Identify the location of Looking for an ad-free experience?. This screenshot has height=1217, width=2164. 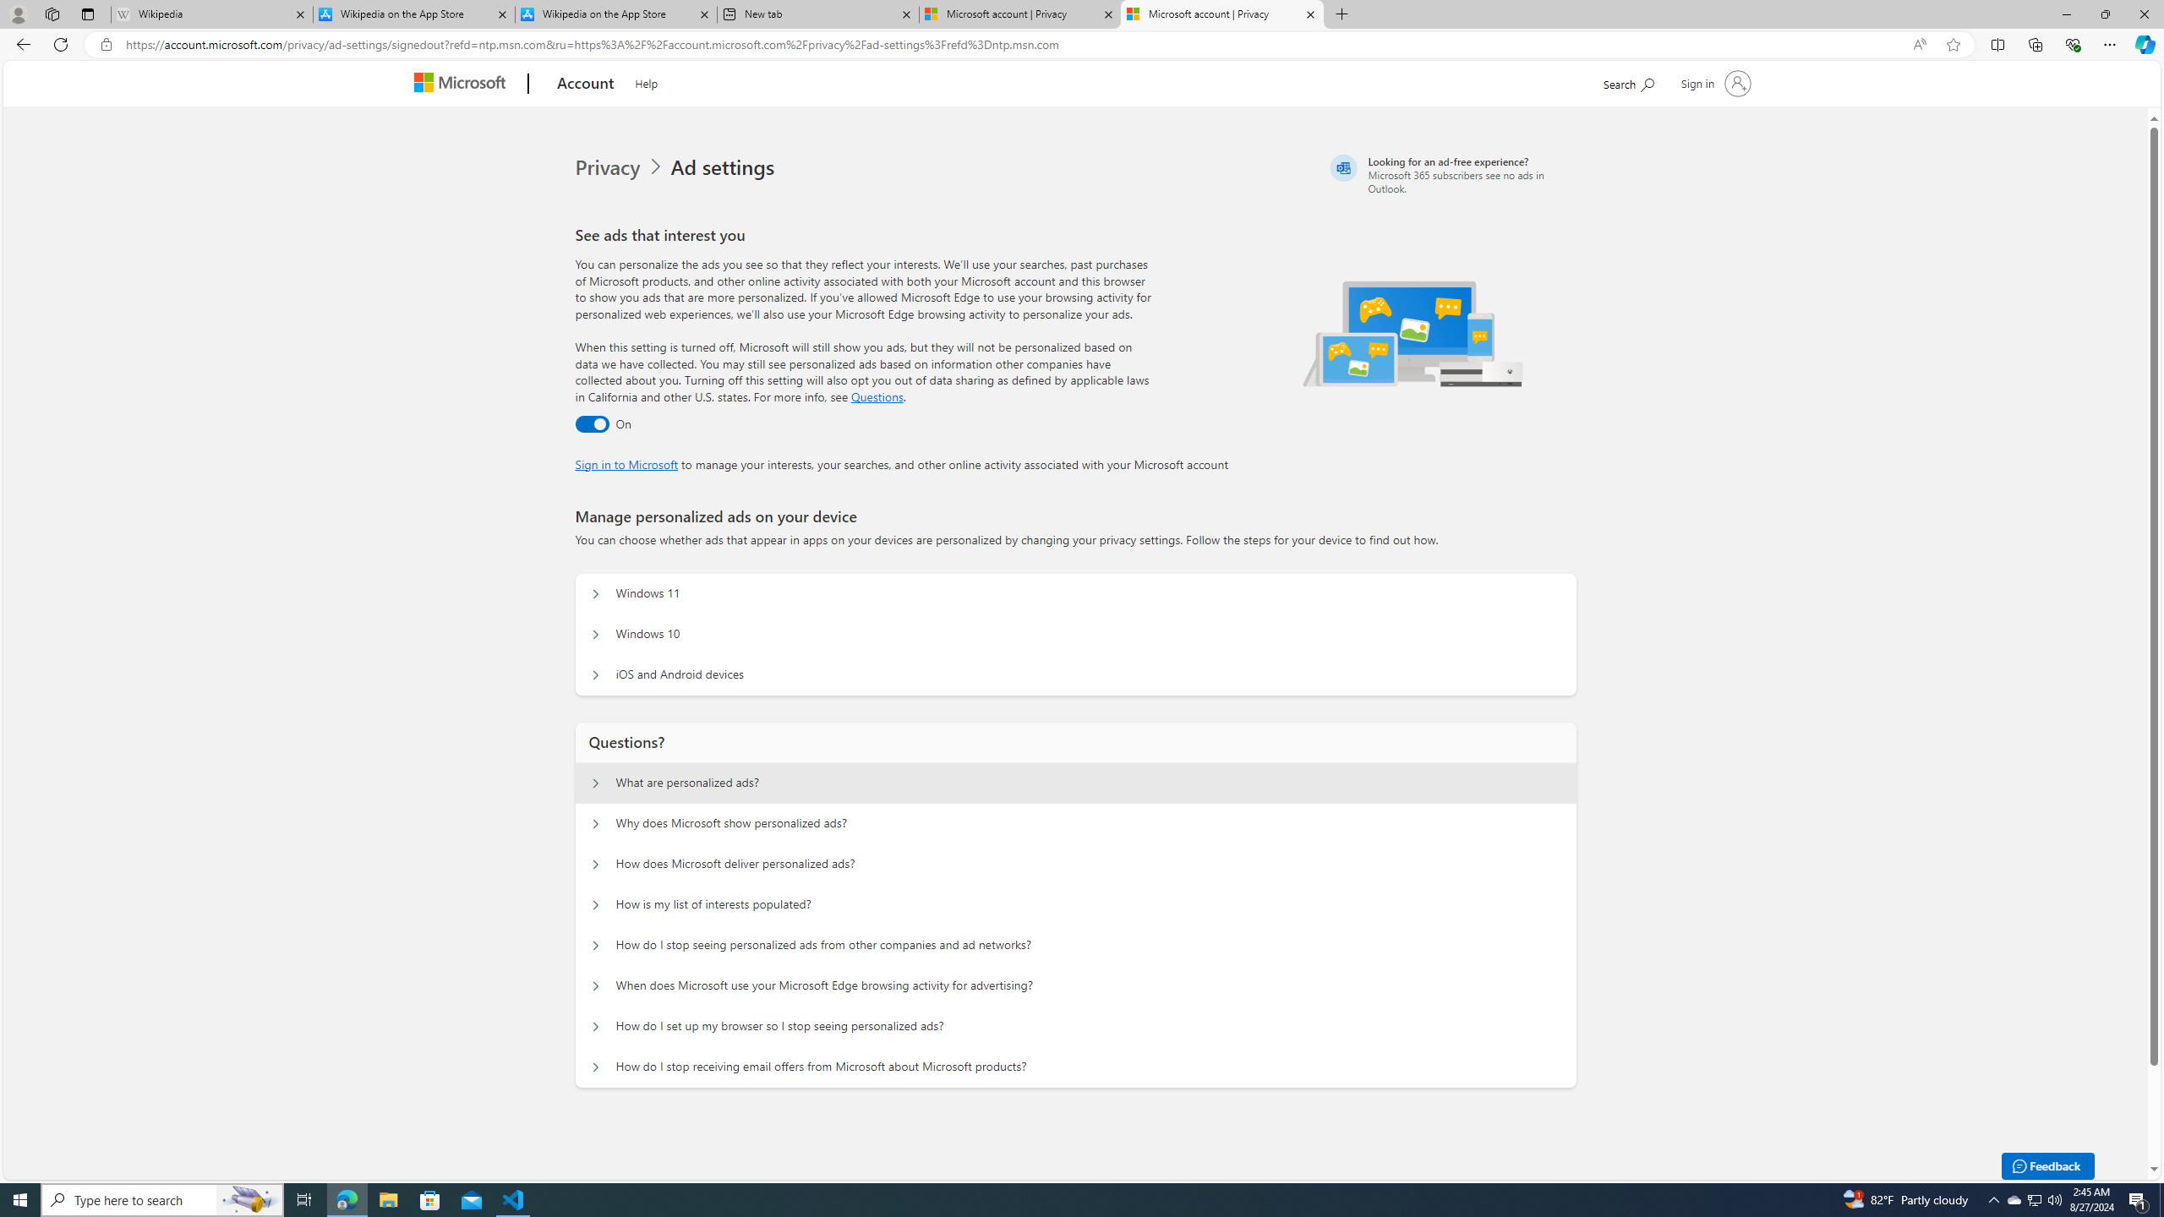
(1451, 174).